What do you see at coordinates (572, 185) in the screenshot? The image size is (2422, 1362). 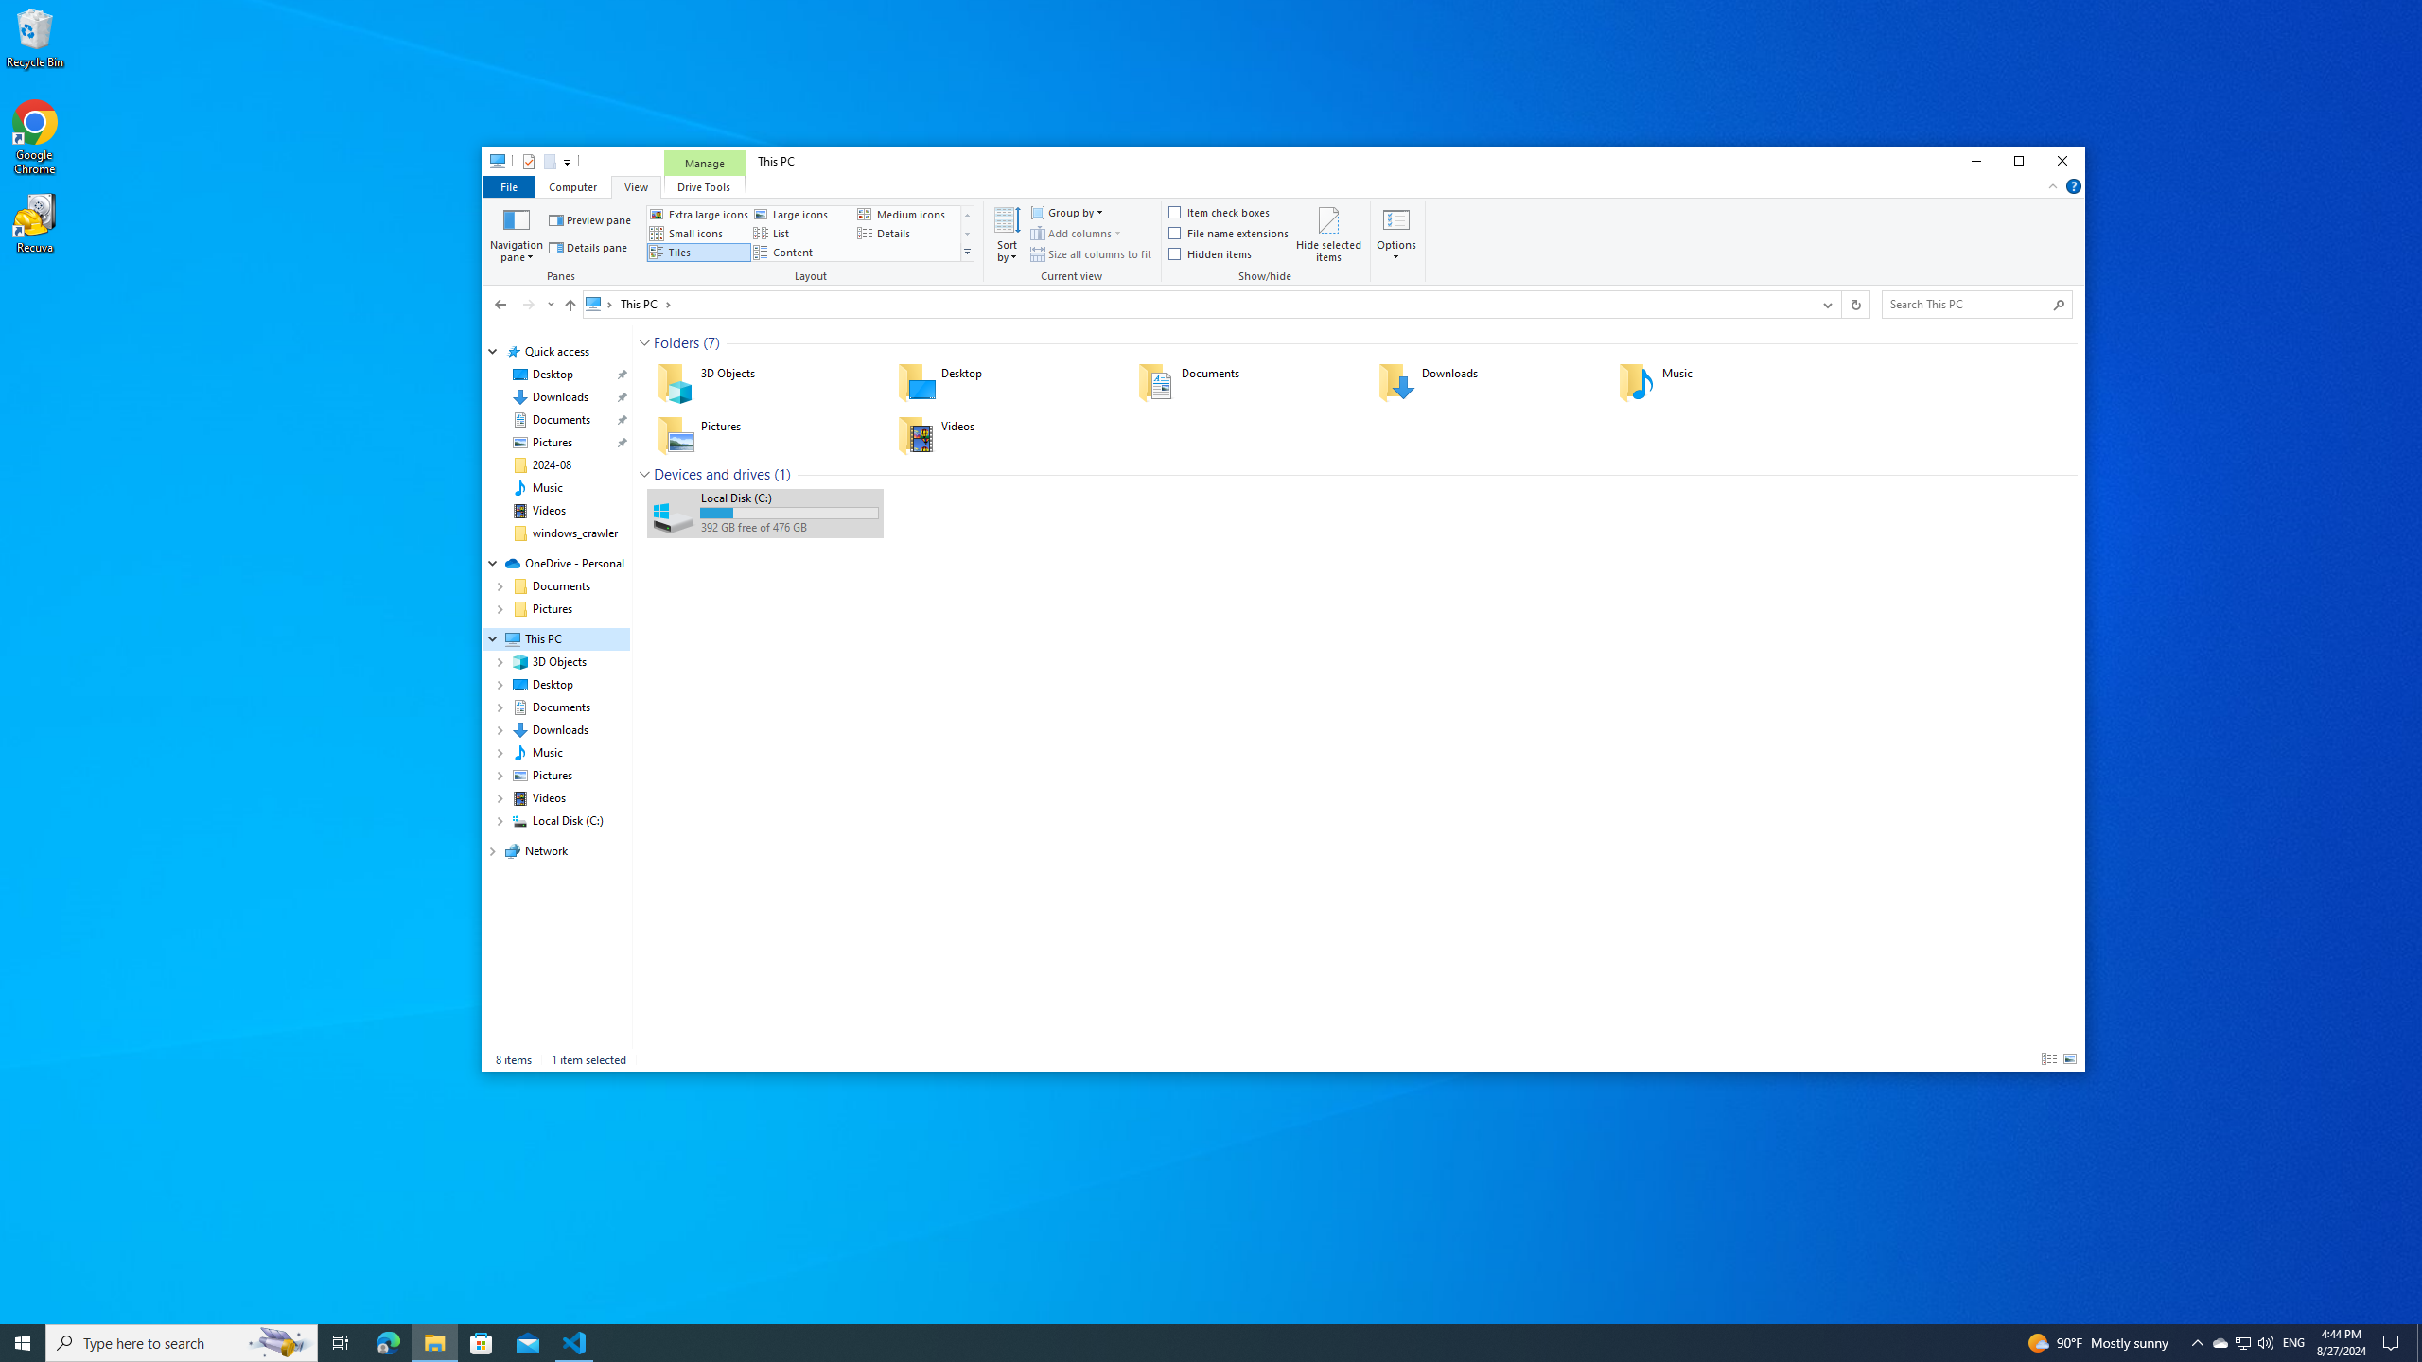 I see `Computer` at bounding box center [572, 185].